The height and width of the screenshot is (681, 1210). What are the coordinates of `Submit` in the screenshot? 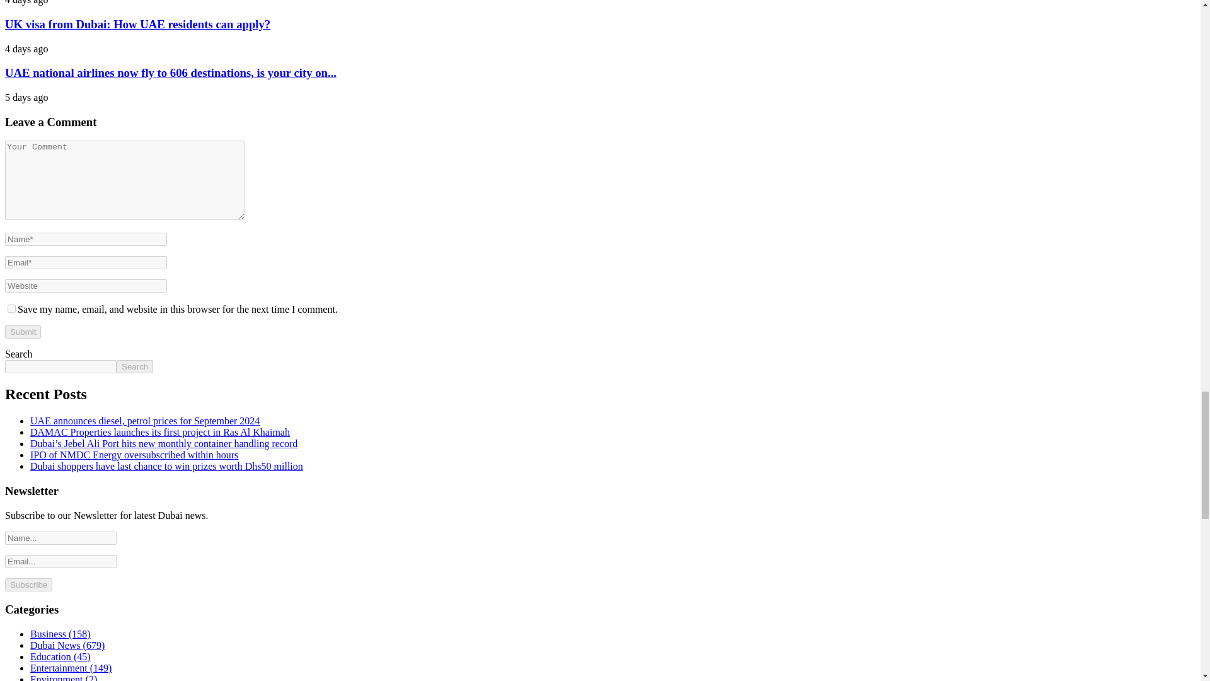 It's located at (23, 332).